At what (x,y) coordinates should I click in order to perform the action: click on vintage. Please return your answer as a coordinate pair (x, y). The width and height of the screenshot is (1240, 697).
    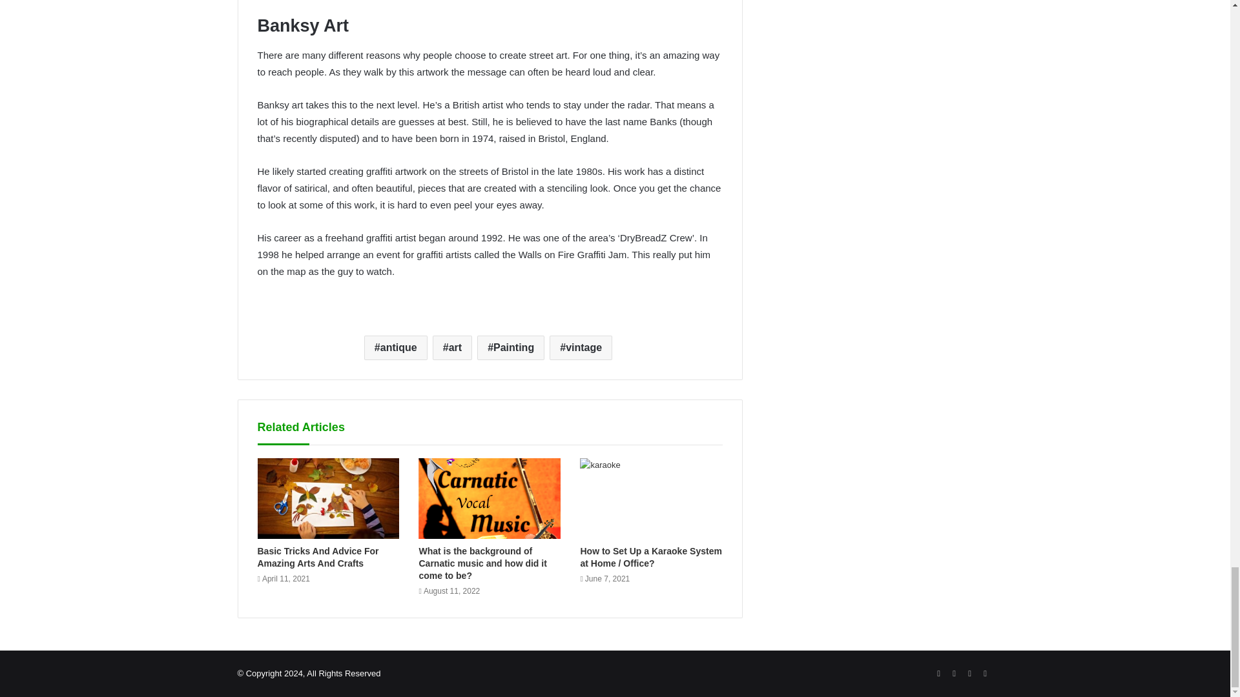
    Looking at the image, I should click on (581, 347).